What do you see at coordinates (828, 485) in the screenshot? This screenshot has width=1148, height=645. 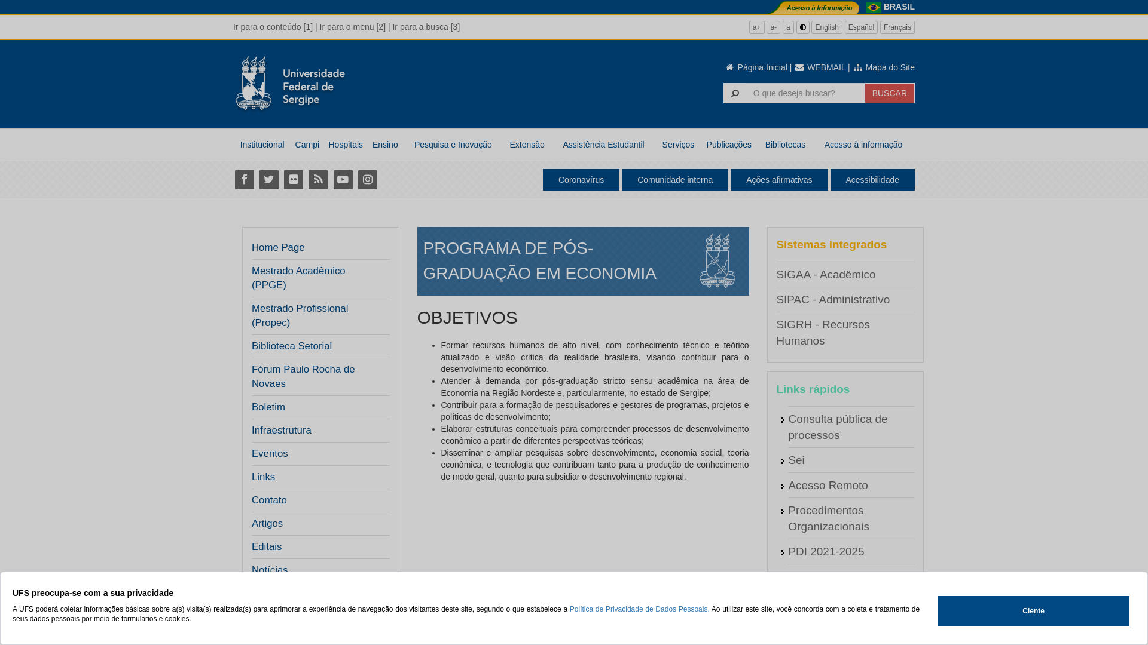 I see `Acesso Remoto` at bounding box center [828, 485].